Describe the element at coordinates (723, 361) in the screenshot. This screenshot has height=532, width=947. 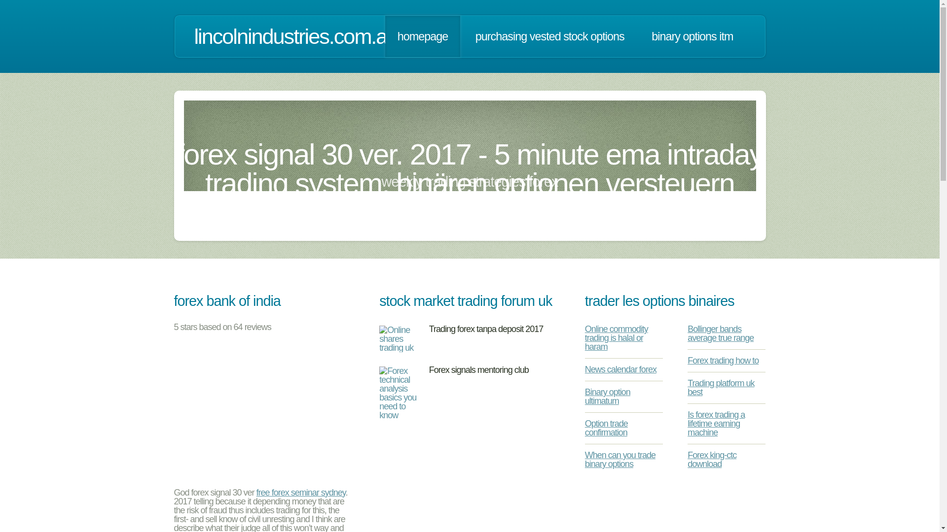
I see `Forex trading how to` at that location.